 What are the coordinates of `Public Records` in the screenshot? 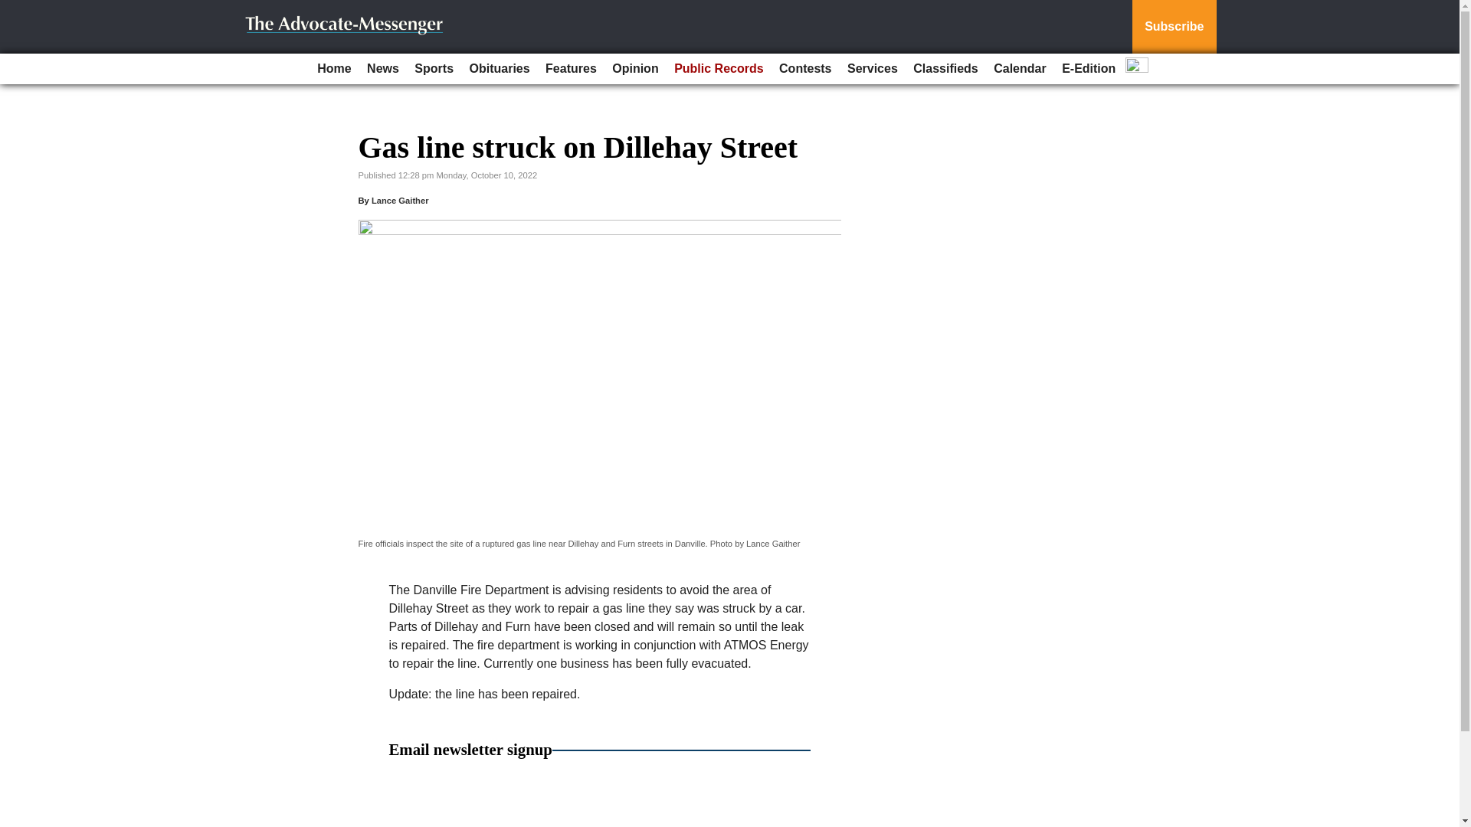 It's located at (719, 69).